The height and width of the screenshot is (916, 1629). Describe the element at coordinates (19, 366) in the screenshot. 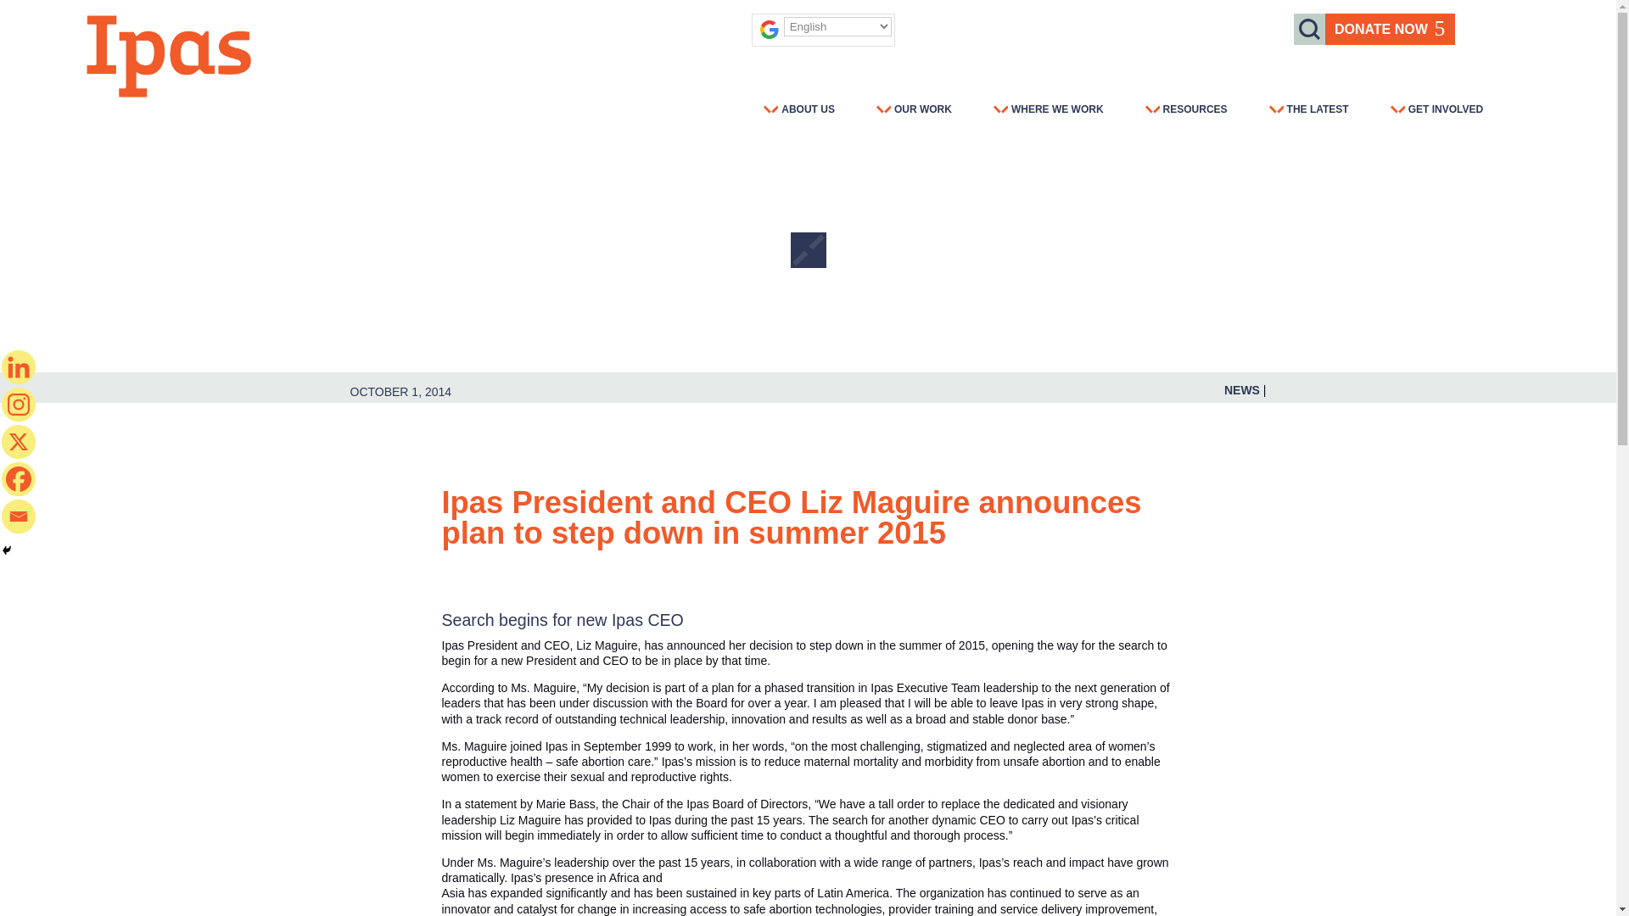

I see `Linkedin` at that location.